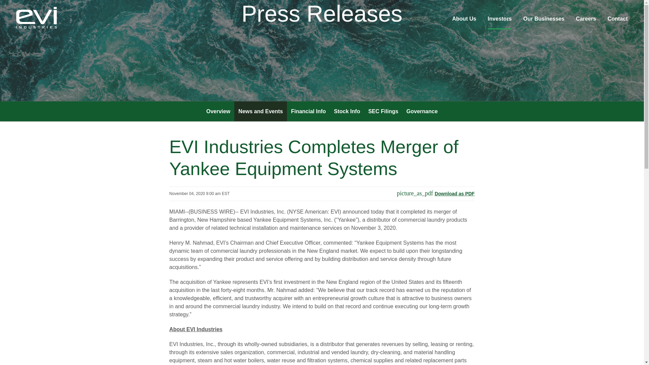  What do you see at coordinates (586, 22) in the screenshot?
I see `Careers` at bounding box center [586, 22].